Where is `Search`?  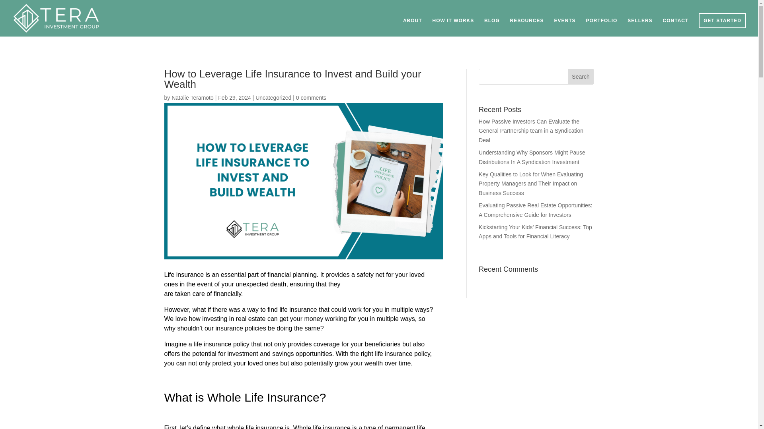
Search is located at coordinates (581, 76).